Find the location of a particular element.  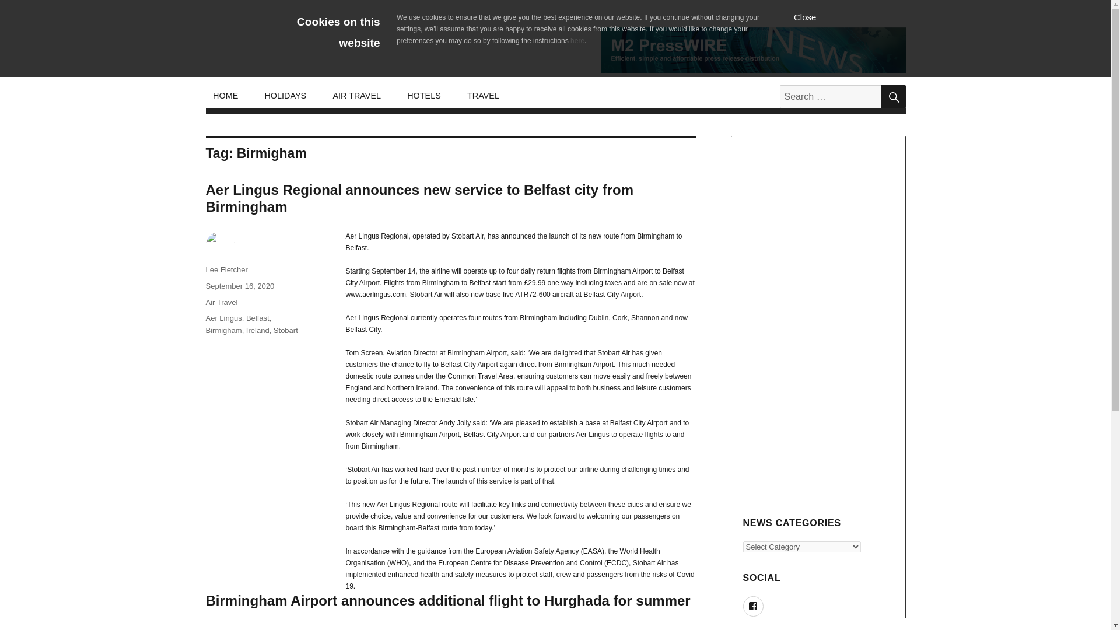

AIR TRAVEL is located at coordinates (357, 96).